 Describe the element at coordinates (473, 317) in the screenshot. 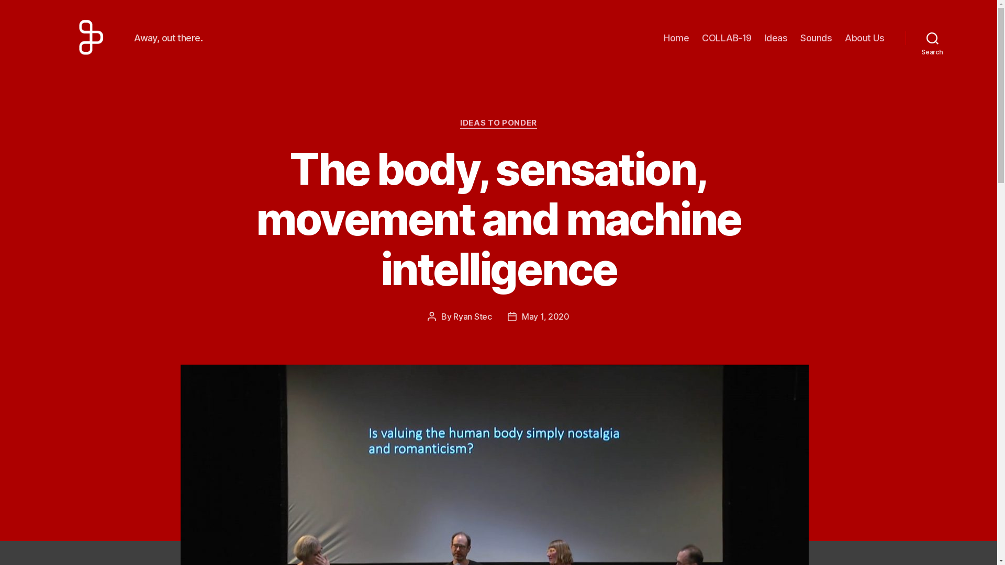

I see `Ryan Stec` at that location.